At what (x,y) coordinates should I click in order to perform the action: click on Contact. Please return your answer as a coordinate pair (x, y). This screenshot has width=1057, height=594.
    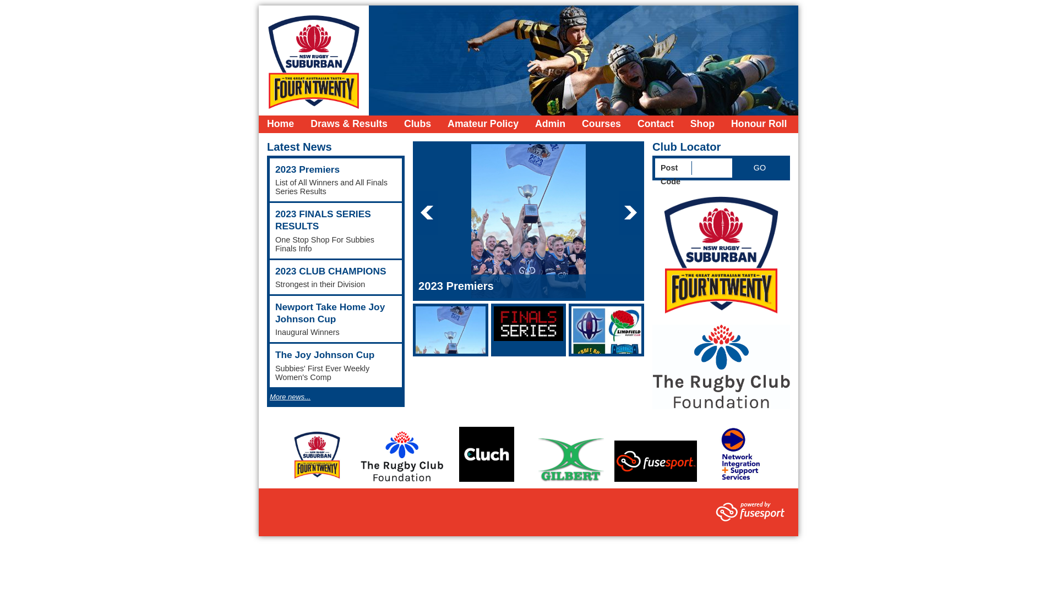
    Looking at the image, I should click on (656, 124).